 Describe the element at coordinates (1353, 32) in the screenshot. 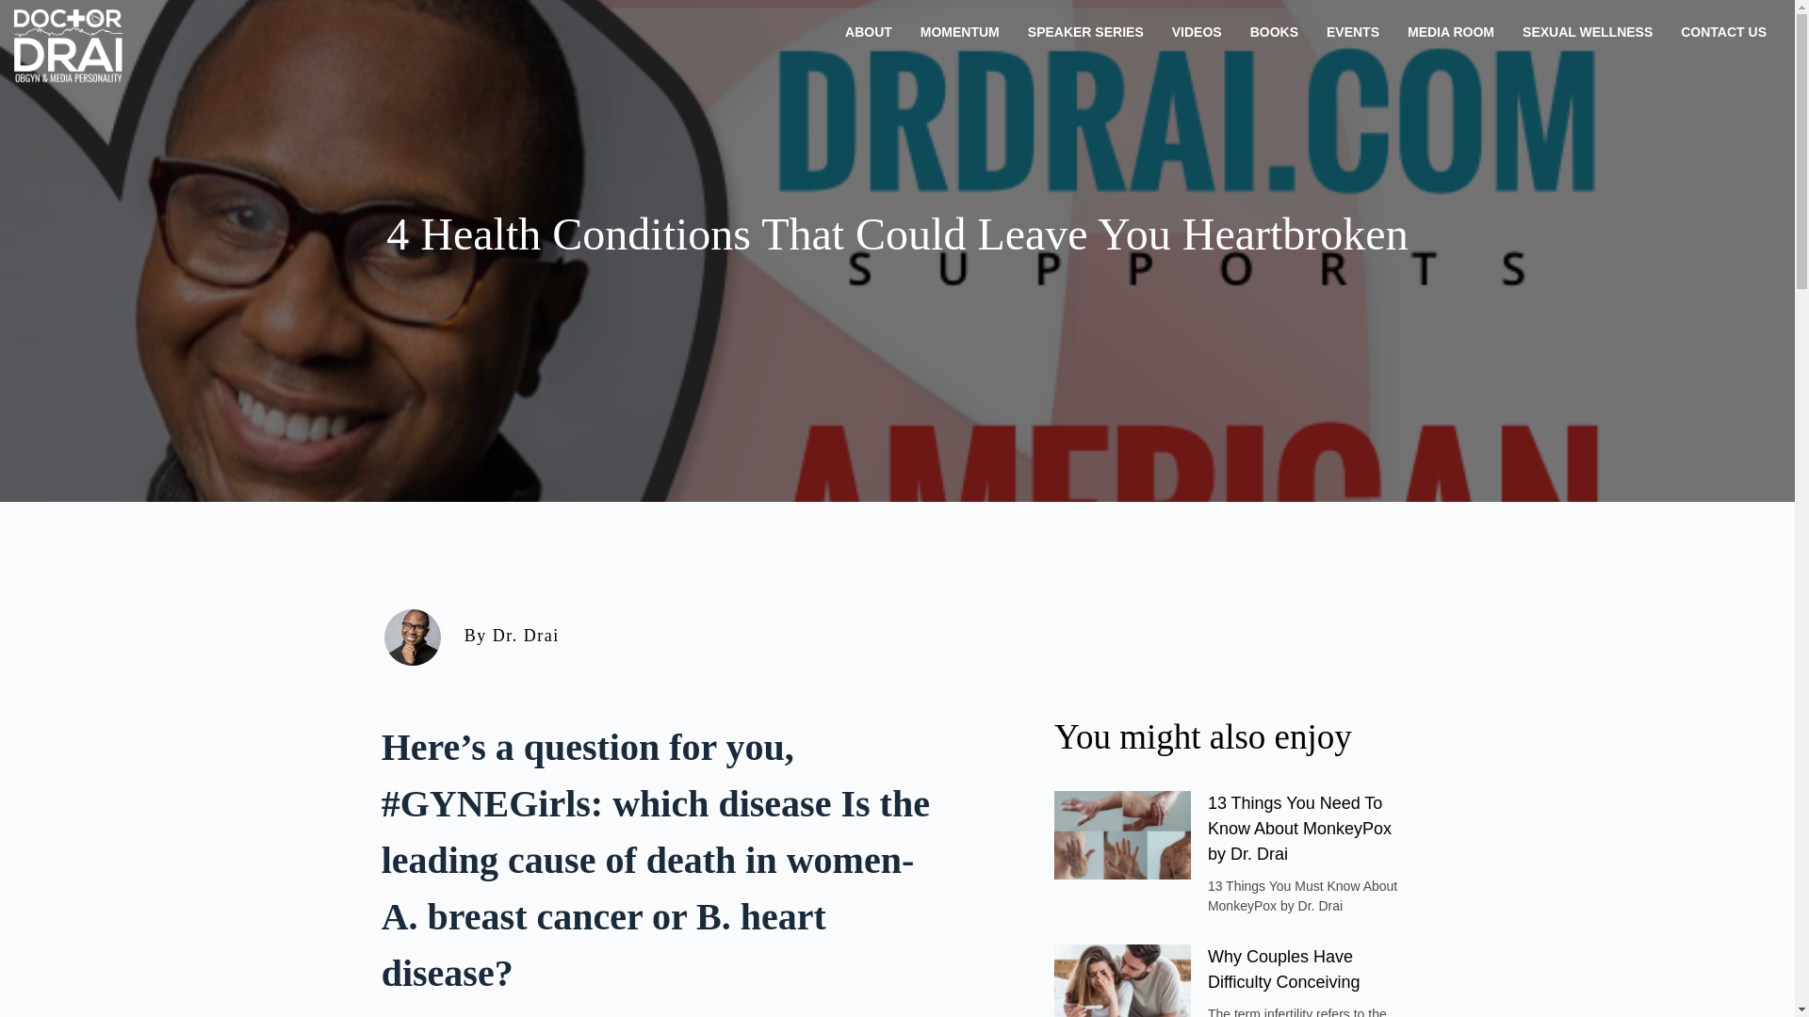

I see `EVENTS` at that location.